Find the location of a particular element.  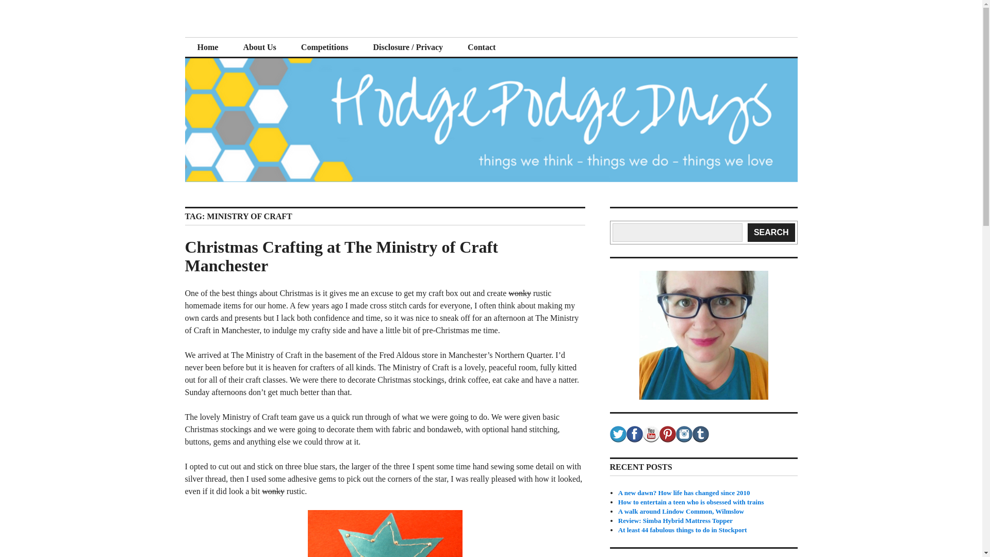

At least 44 fabulous things to do in Stockport is located at coordinates (683, 529).